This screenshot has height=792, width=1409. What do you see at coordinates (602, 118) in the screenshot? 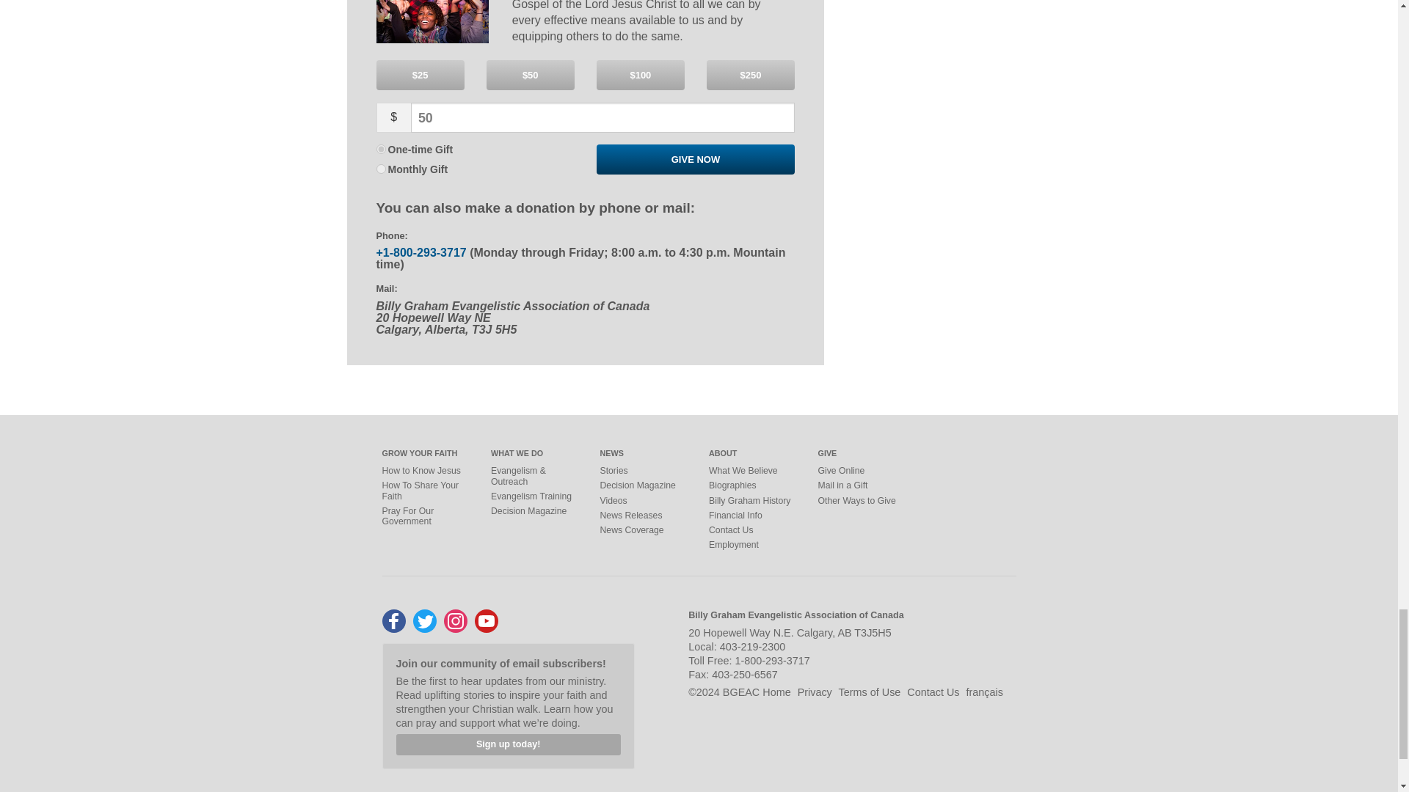
I see `50` at bounding box center [602, 118].